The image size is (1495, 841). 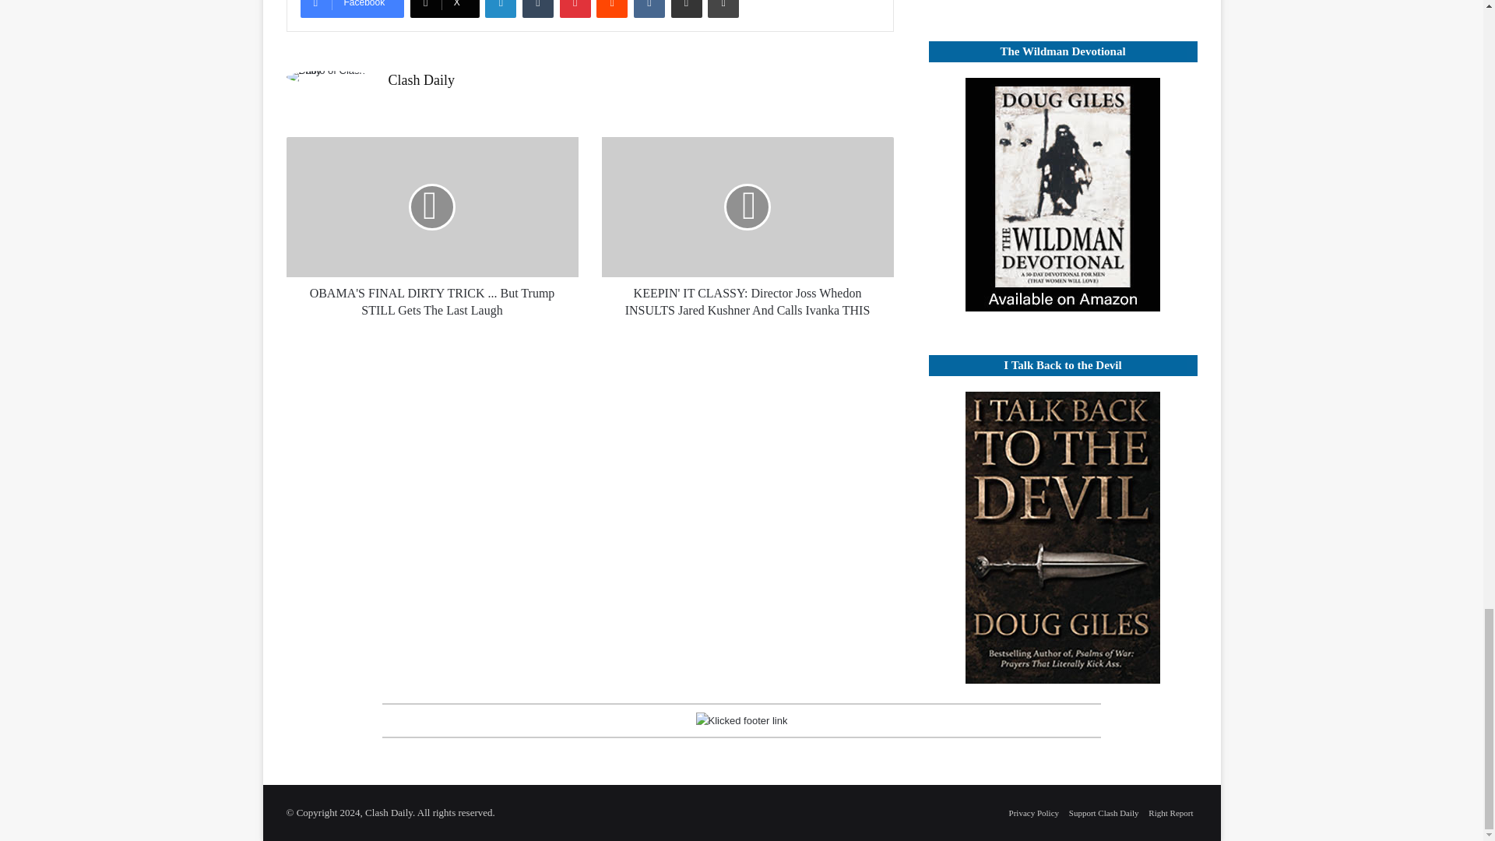 I want to click on Reddit, so click(x=612, y=9).